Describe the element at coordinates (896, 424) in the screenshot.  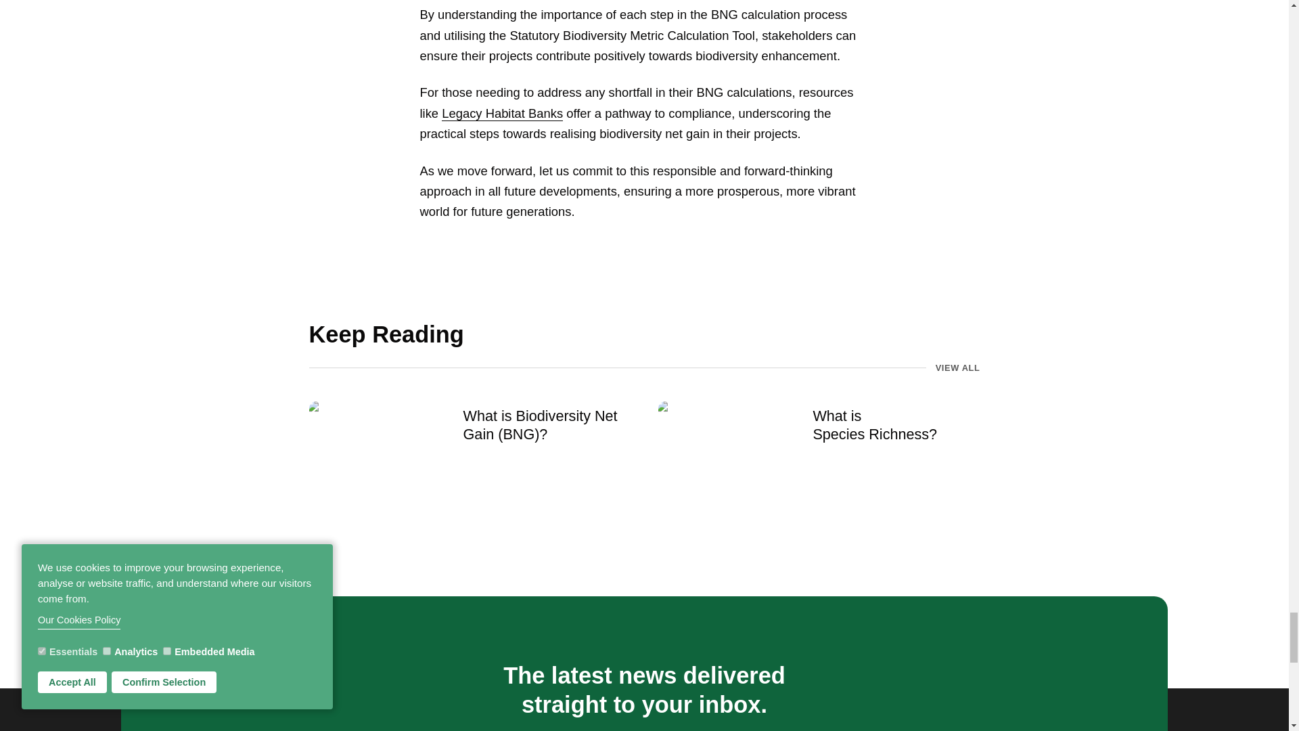
I see `What is Species Richness?` at that location.